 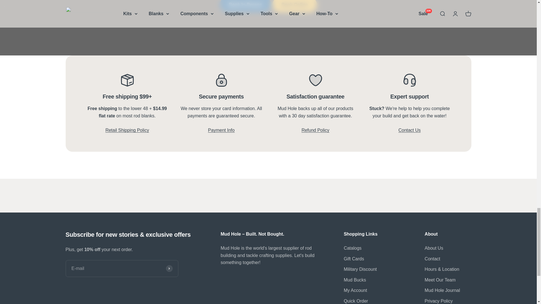 I want to click on Shipping Policy, so click(x=127, y=130).